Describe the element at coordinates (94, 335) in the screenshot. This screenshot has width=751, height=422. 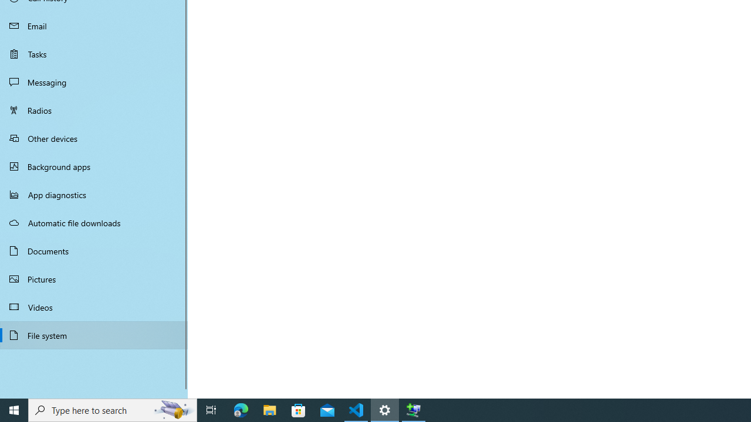
I see `File system` at that location.